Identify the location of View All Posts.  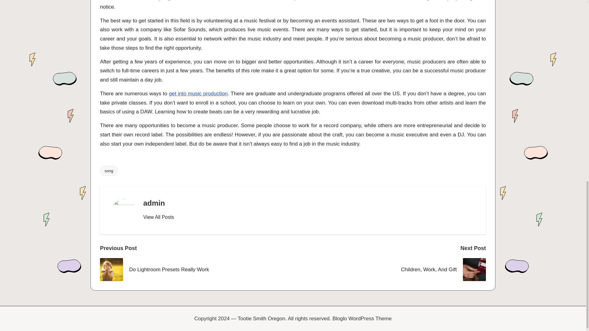
(158, 217).